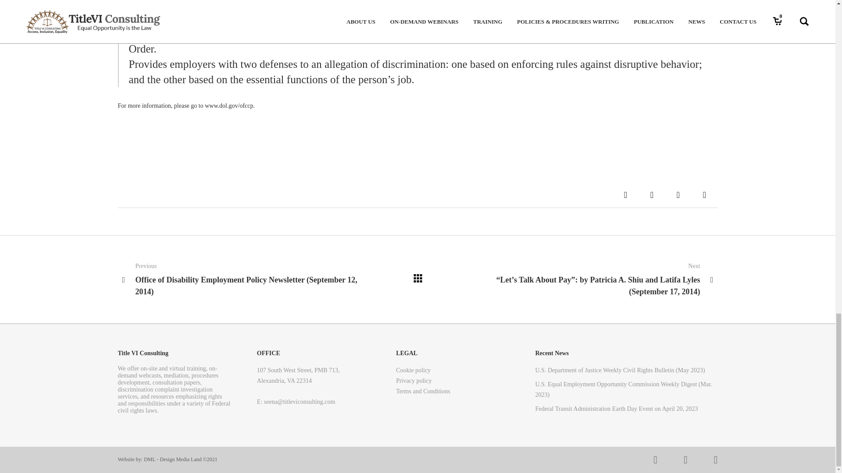 Image resolution: width=842 pixels, height=473 pixels. I want to click on Share this., so click(704, 194).